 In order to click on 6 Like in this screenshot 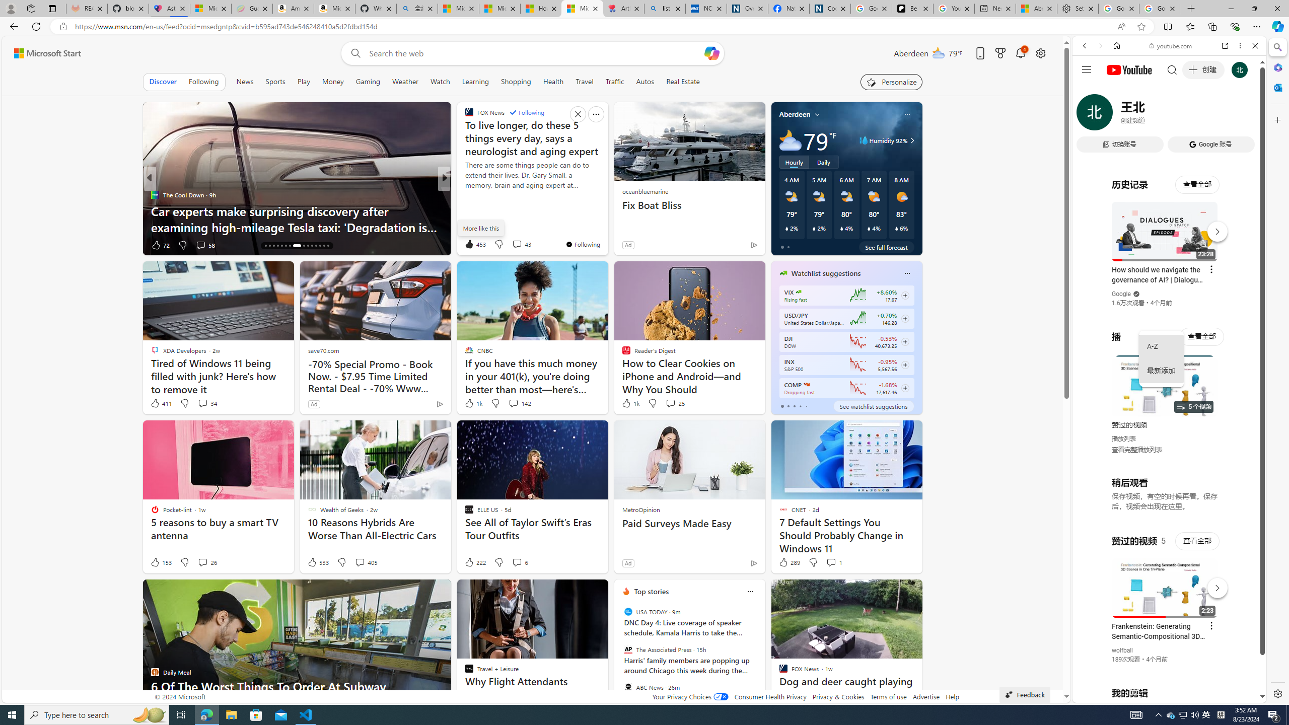, I will do `click(468, 245)`.